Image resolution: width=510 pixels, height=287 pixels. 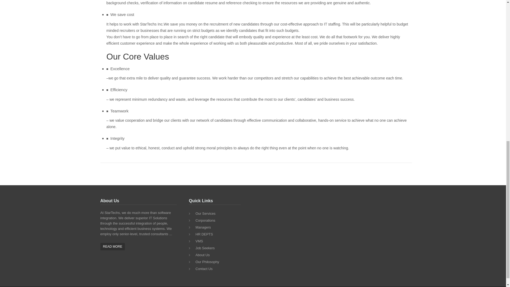 What do you see at coordinates (218, 248) in the screenshot?
I see `Job Seekers` at bounding box center [218, 248].